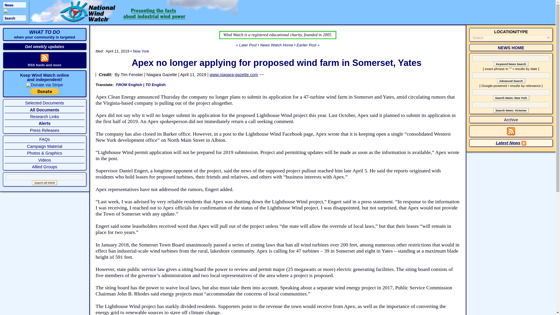  I want to click on Search all NWW, so click(44, 183).